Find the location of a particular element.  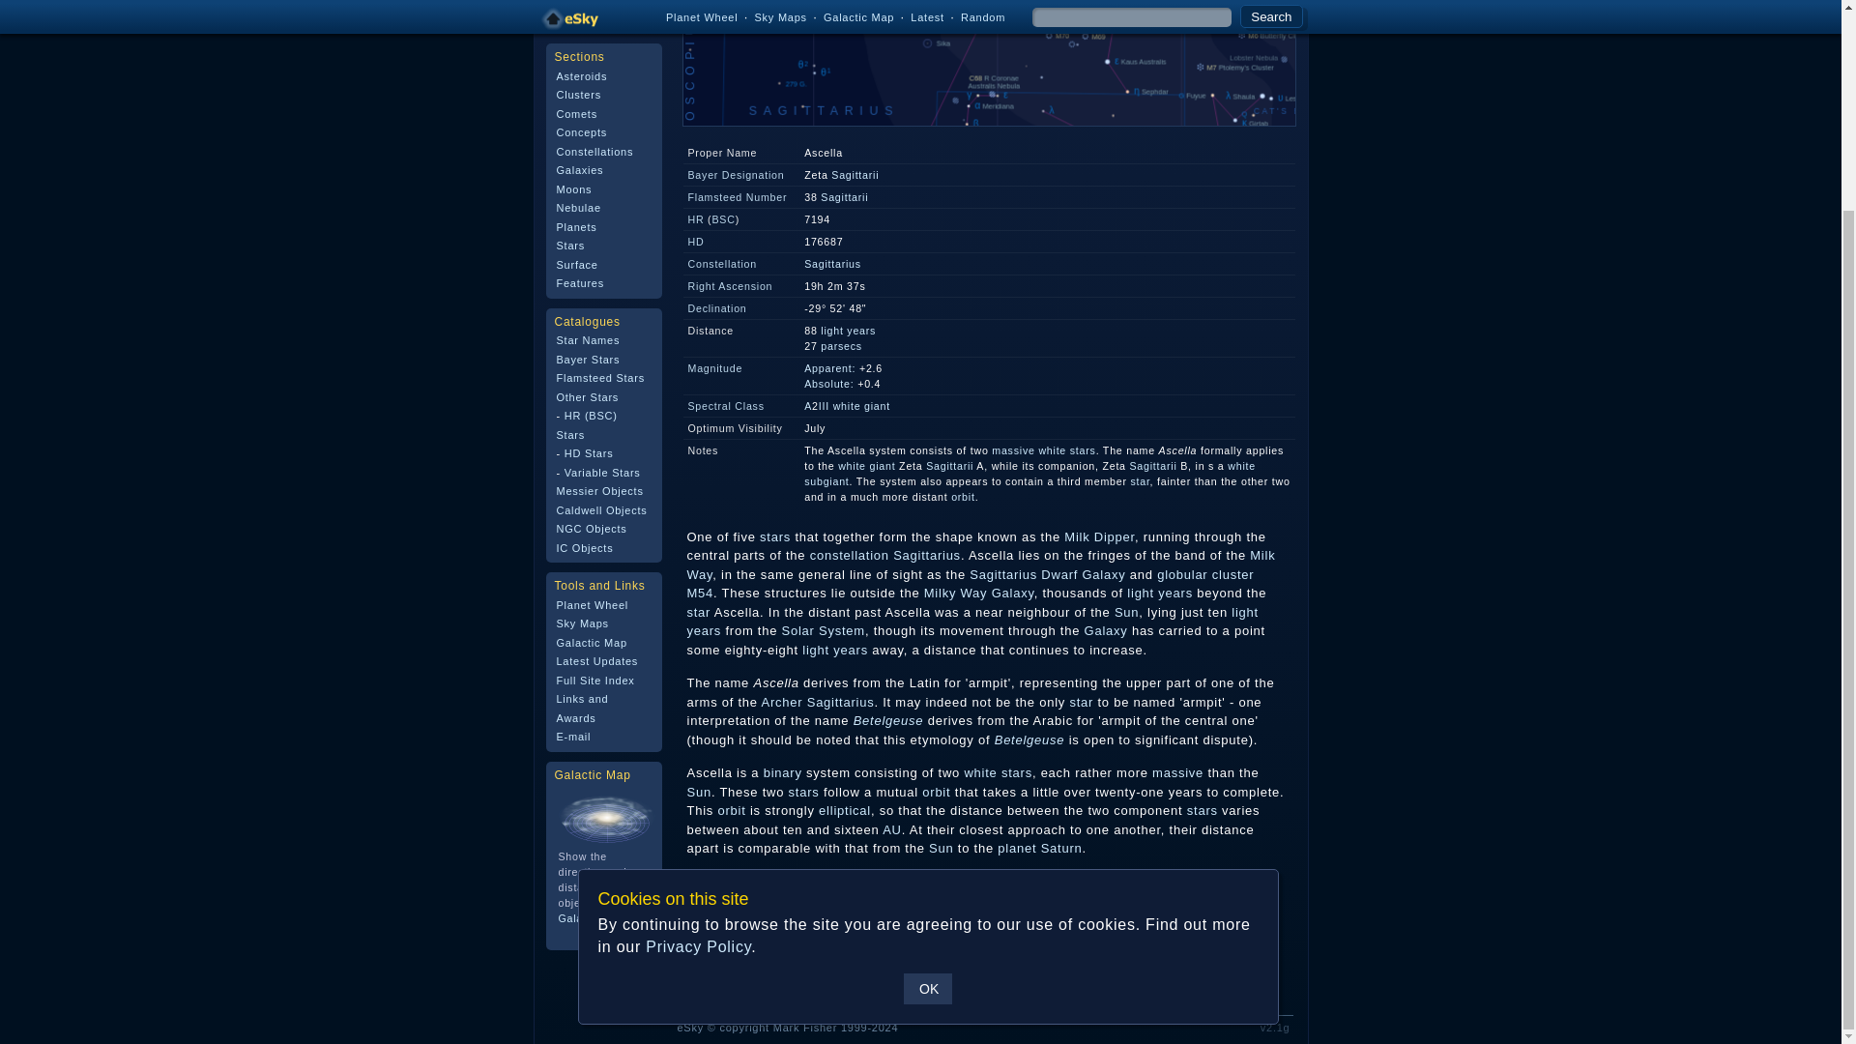

Galactic Map is located at coordinates (592, 391).